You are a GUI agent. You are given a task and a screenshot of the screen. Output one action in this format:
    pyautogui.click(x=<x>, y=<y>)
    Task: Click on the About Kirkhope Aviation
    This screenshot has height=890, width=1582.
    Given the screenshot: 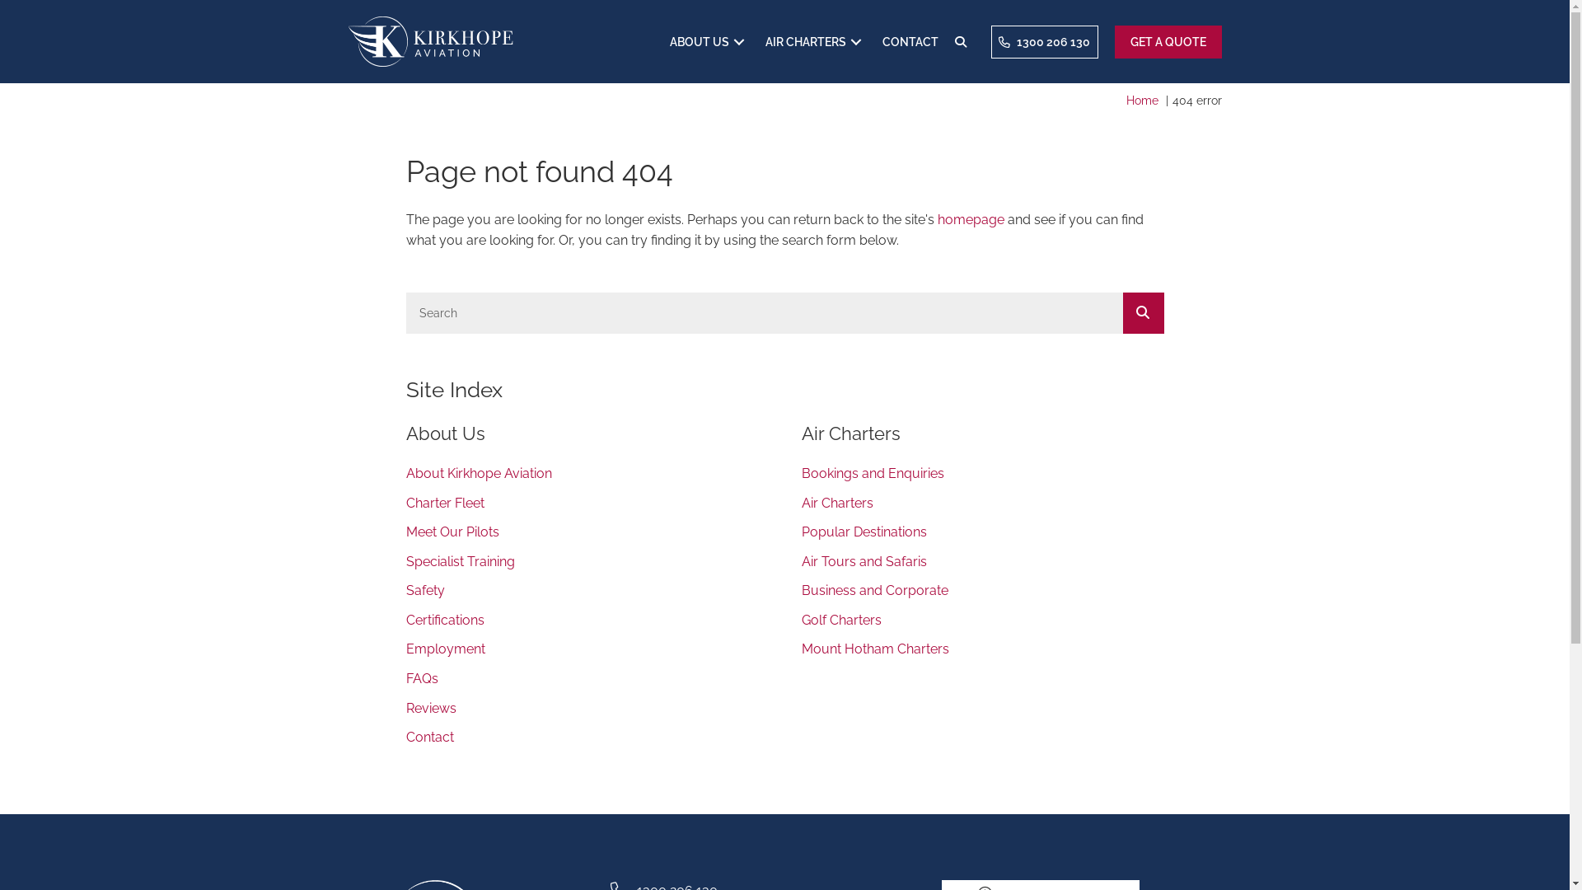 What is the action you would take?
    pyautogui.click(x=587, y=478)
    